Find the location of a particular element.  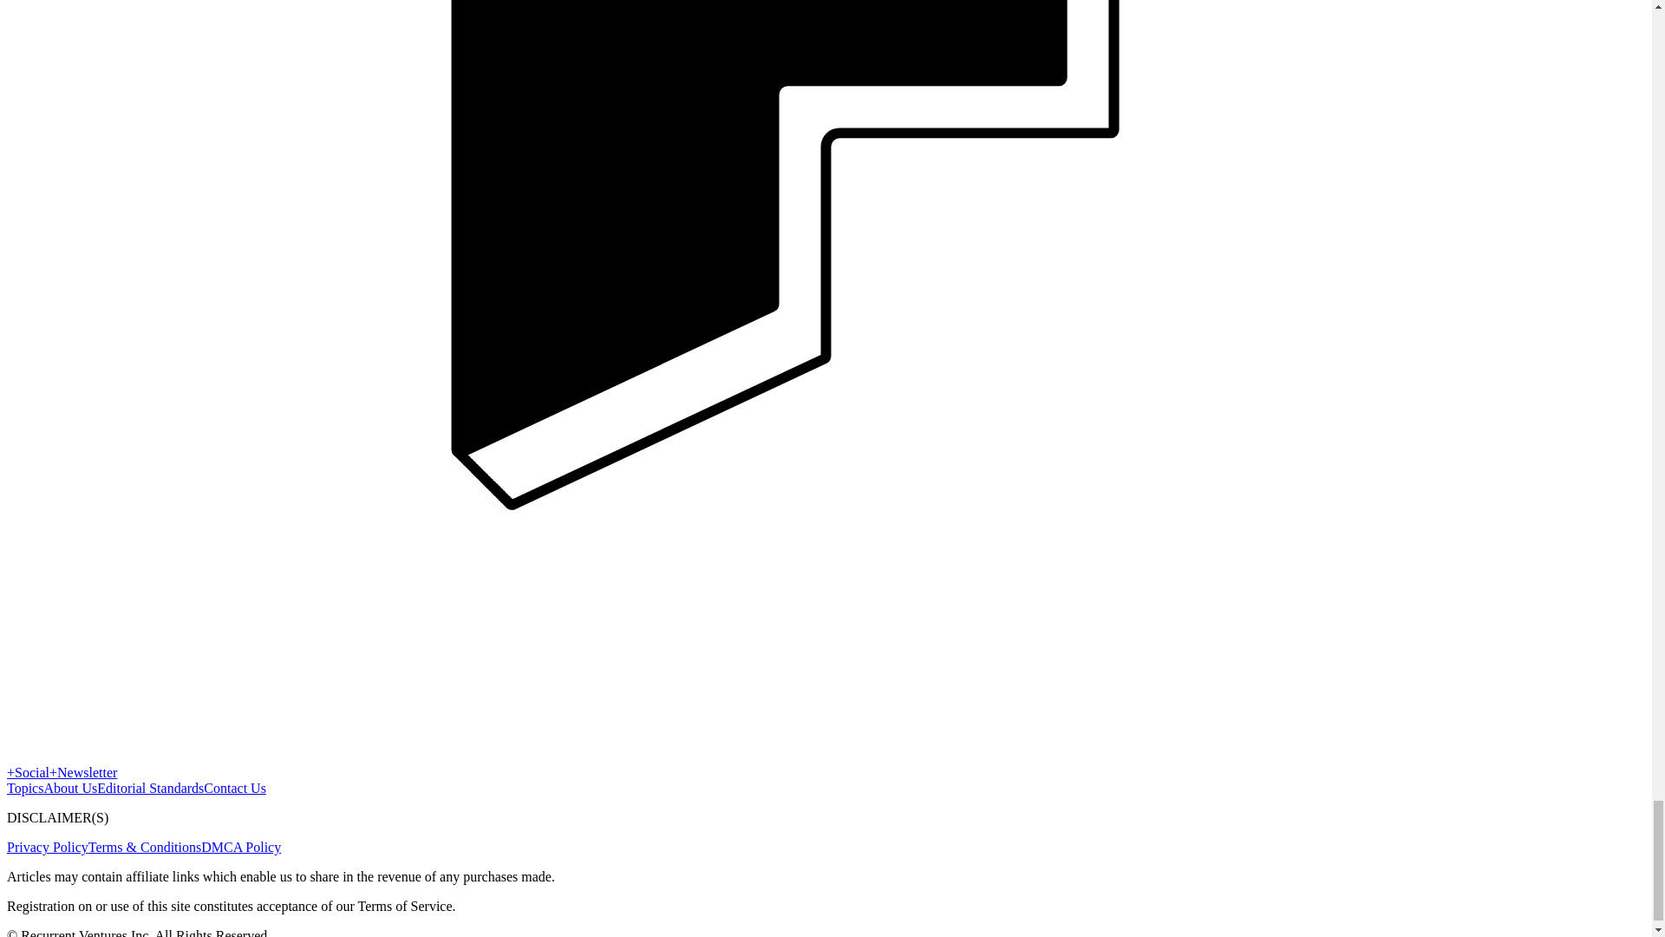

Editorial Standards is located at coordinates (149, 788).